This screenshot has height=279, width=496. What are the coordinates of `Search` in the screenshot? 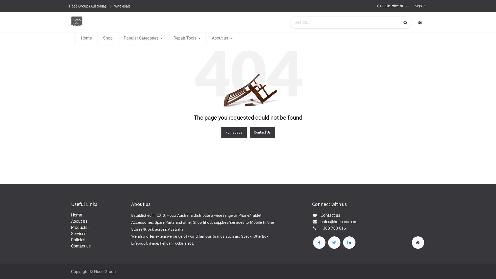 It's located at (406, 22).